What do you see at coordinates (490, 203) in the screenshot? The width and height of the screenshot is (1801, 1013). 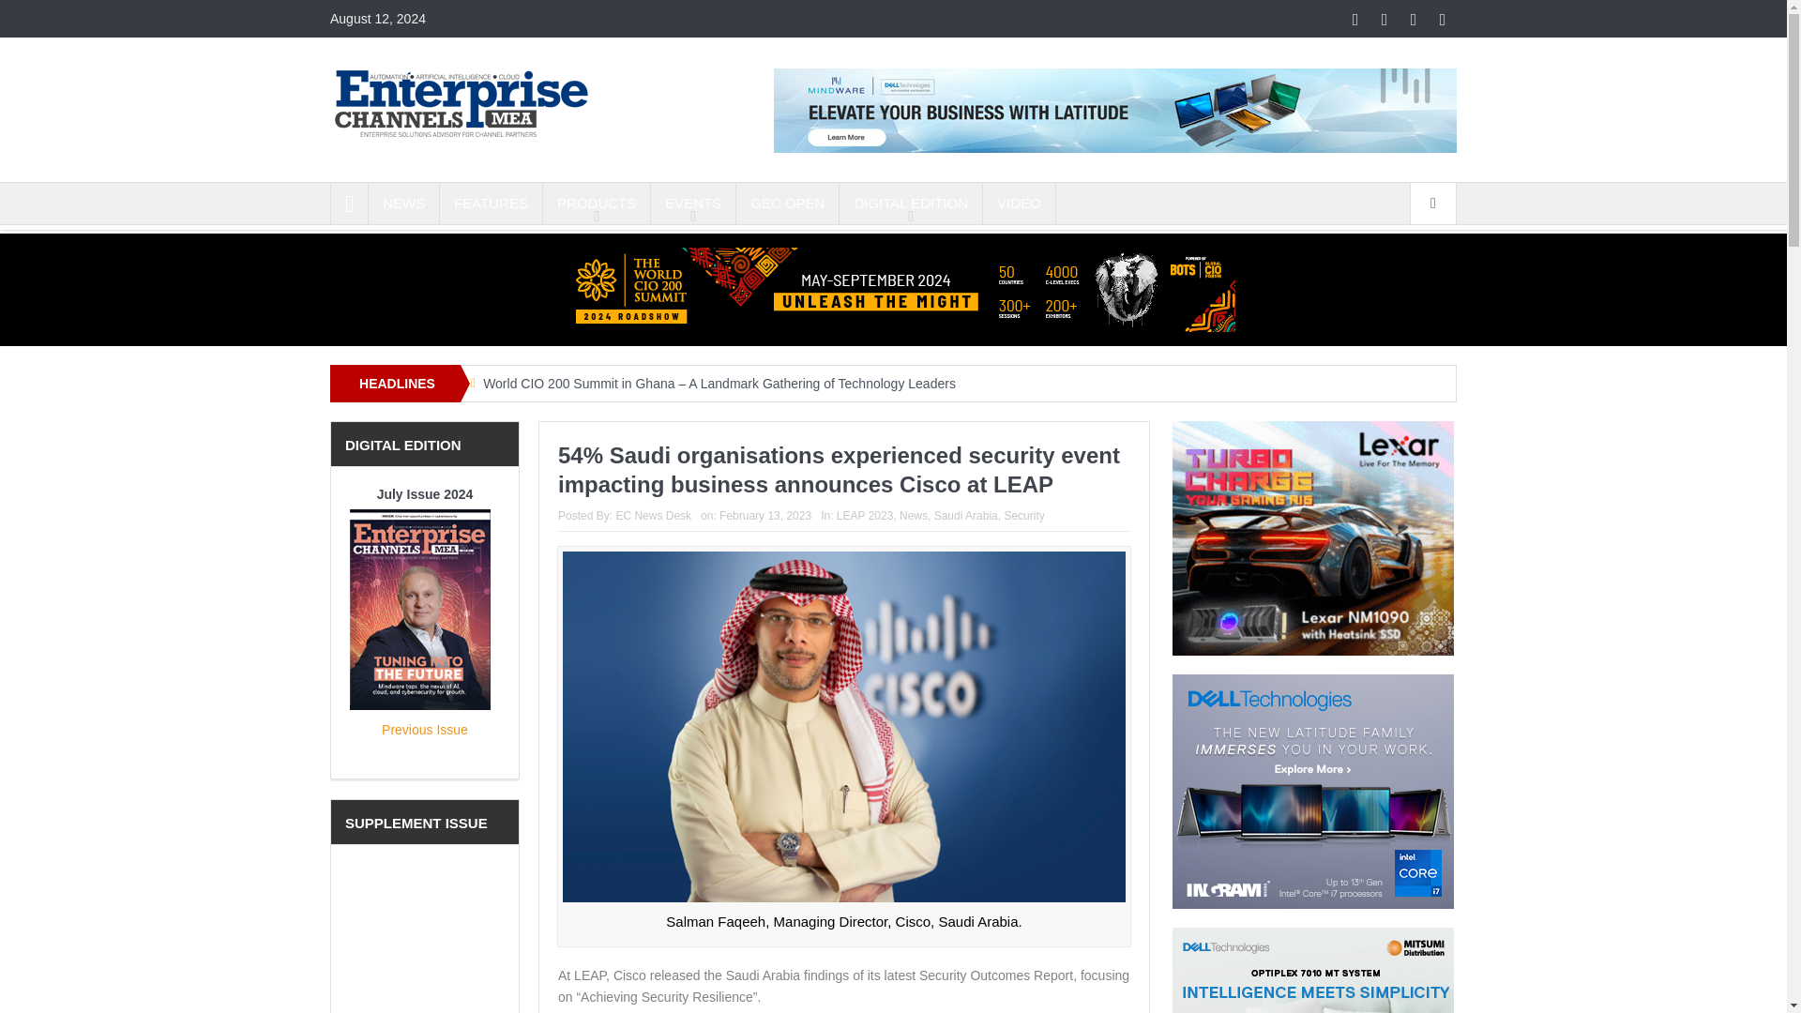 I see `FEATURES` at bounding box center [490, 203].